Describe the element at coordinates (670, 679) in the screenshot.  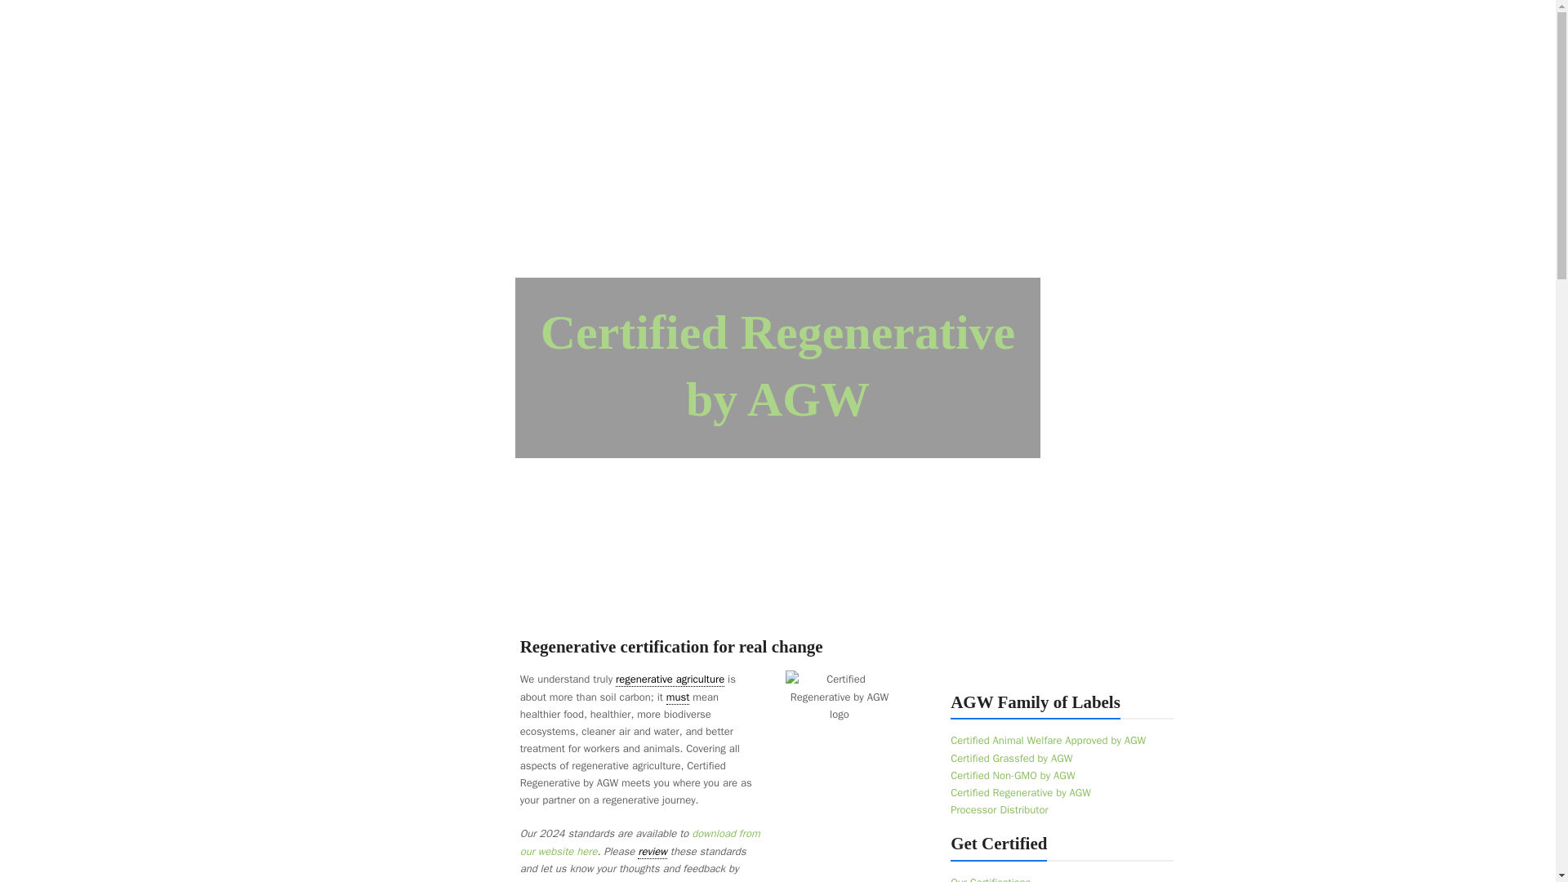
I see `Glossary: Regenerative agriculture` at that location.